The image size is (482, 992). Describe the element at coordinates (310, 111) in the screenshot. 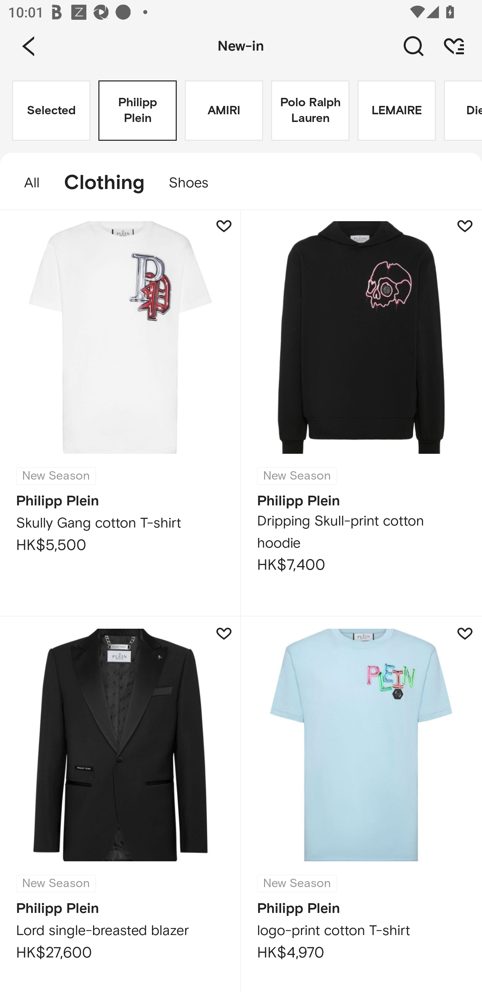

I see `Polo Ralph Lauren` at that location.